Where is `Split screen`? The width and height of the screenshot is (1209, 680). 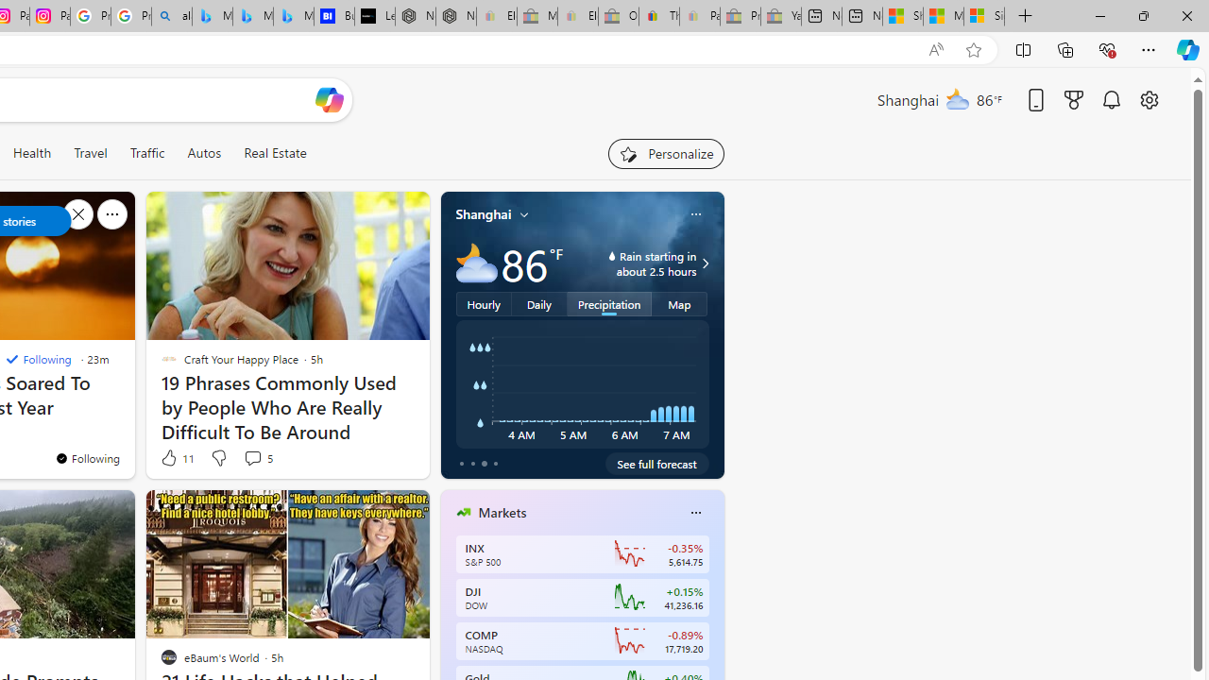
Split screen is located at coordinates (1023, 49).